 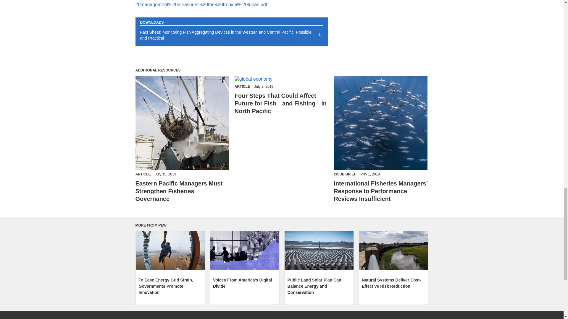 I want to click on global economy, so click(x=282, y=79).